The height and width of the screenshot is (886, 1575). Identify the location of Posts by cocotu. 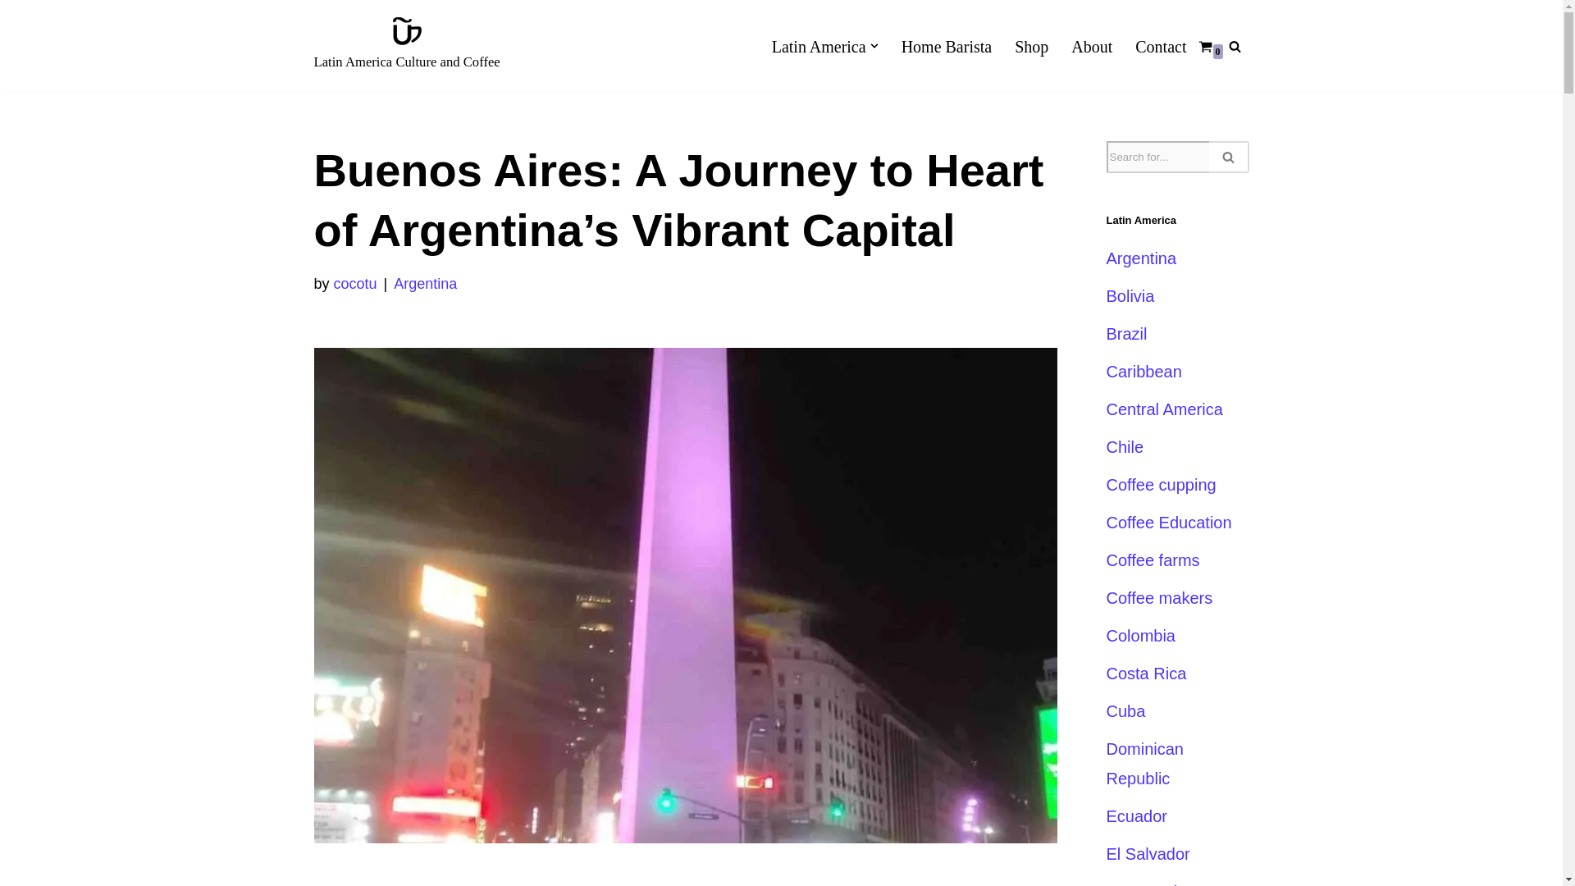
(356, 284).